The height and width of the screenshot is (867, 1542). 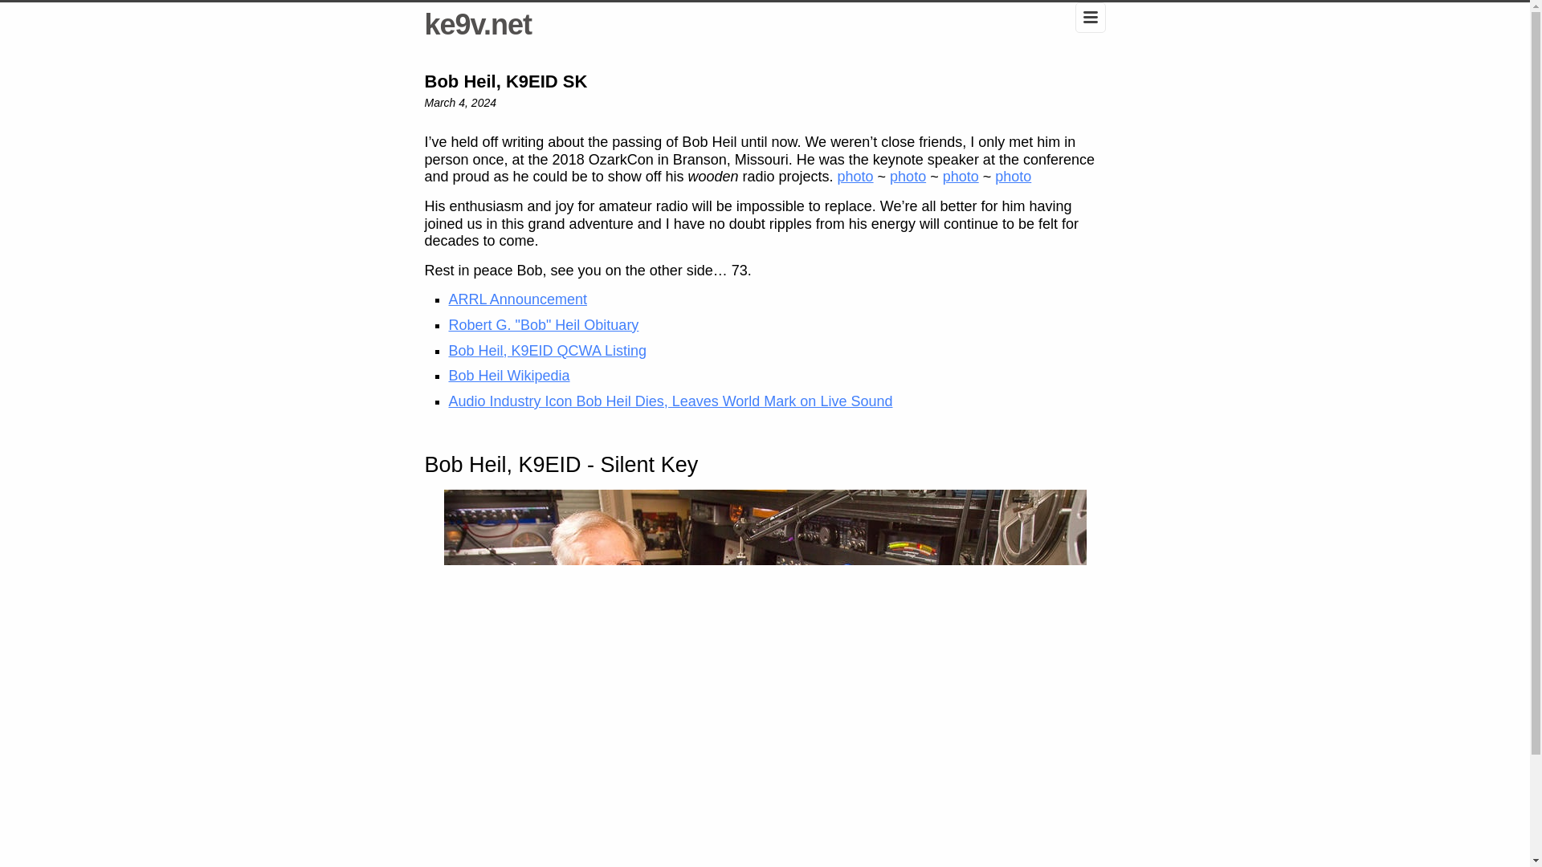 What do you see at coordinates (855, 177) in the screenshot?
I see `photo` at bounding box center [855, 177].